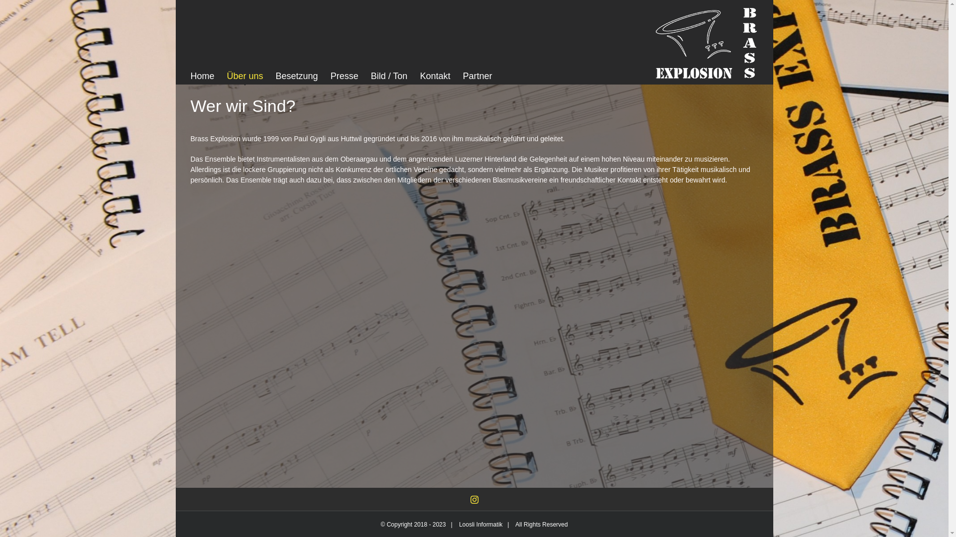  What do you see at coordinates (389, 76) in the screenshot?
I see `Bild / Ton` at bounding box center [389, 76].